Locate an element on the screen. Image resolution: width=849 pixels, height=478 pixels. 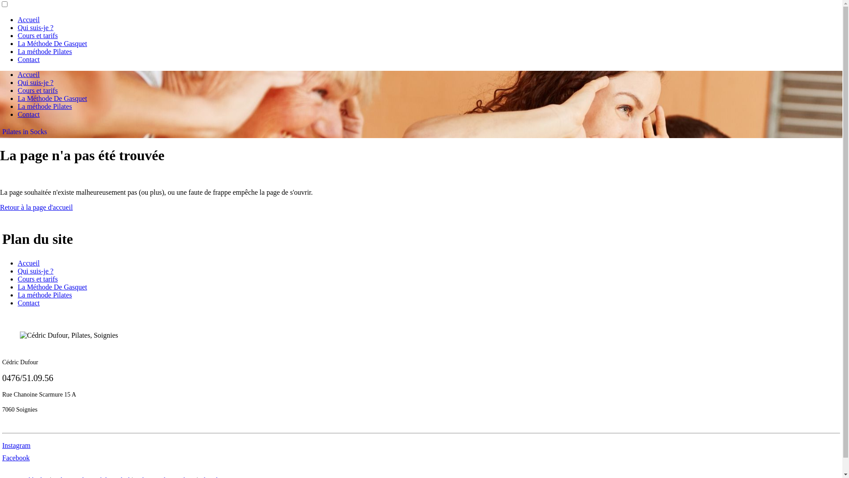
Contact is located at coordinates (29, 303).